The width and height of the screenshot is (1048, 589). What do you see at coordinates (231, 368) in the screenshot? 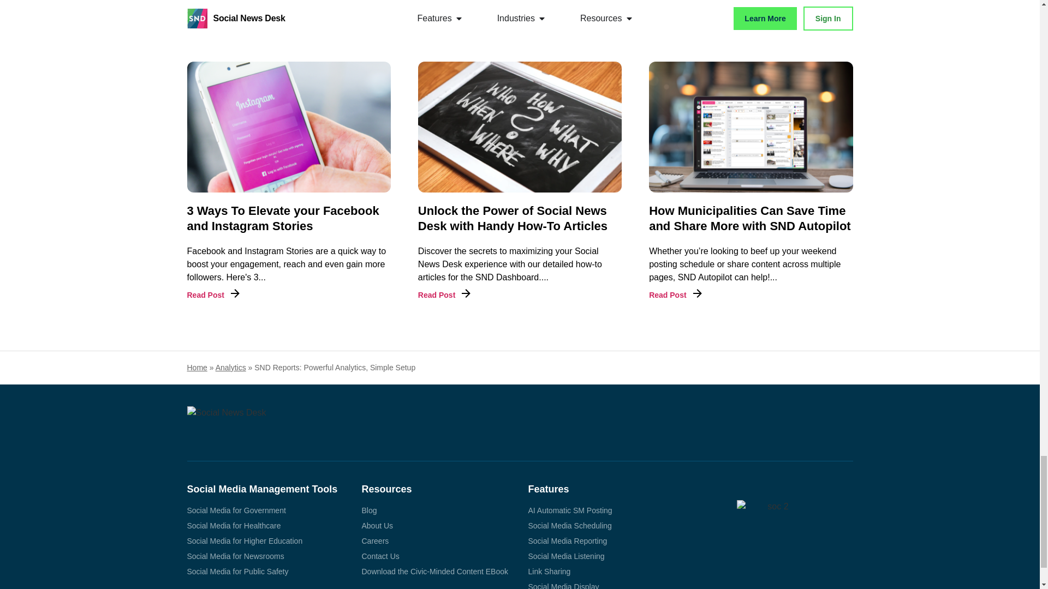
I see `Analytics` at bounding box center [231, 368].